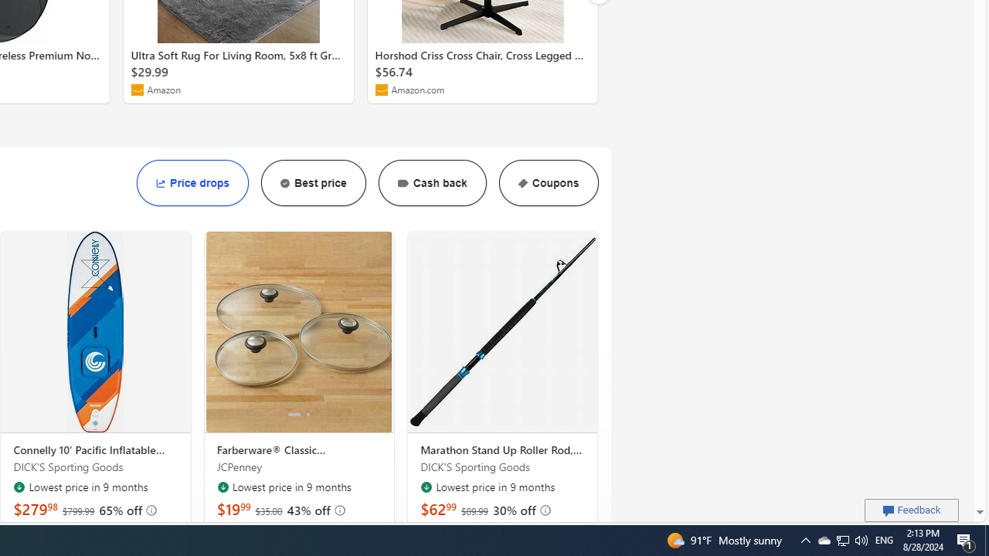 The width and height of the screenshot is (989, 556). What do you see at coordinates (544, 510) in the screenshot?
I see `info` at bounding box center [544, 510].